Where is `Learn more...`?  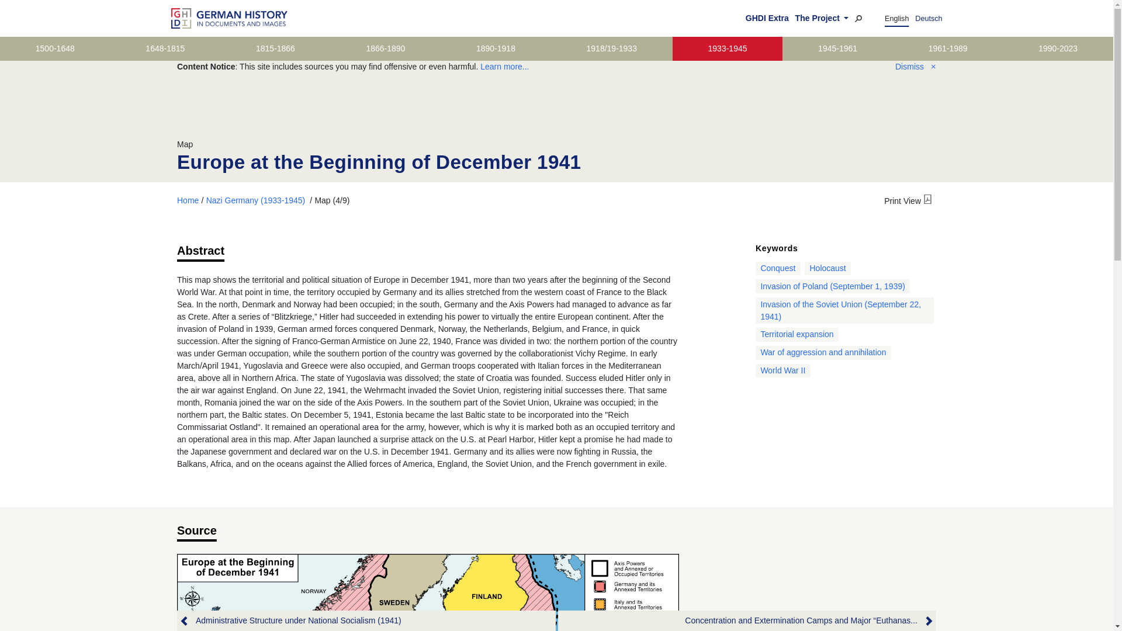 Learn more... is located at coordinates (504, 67).